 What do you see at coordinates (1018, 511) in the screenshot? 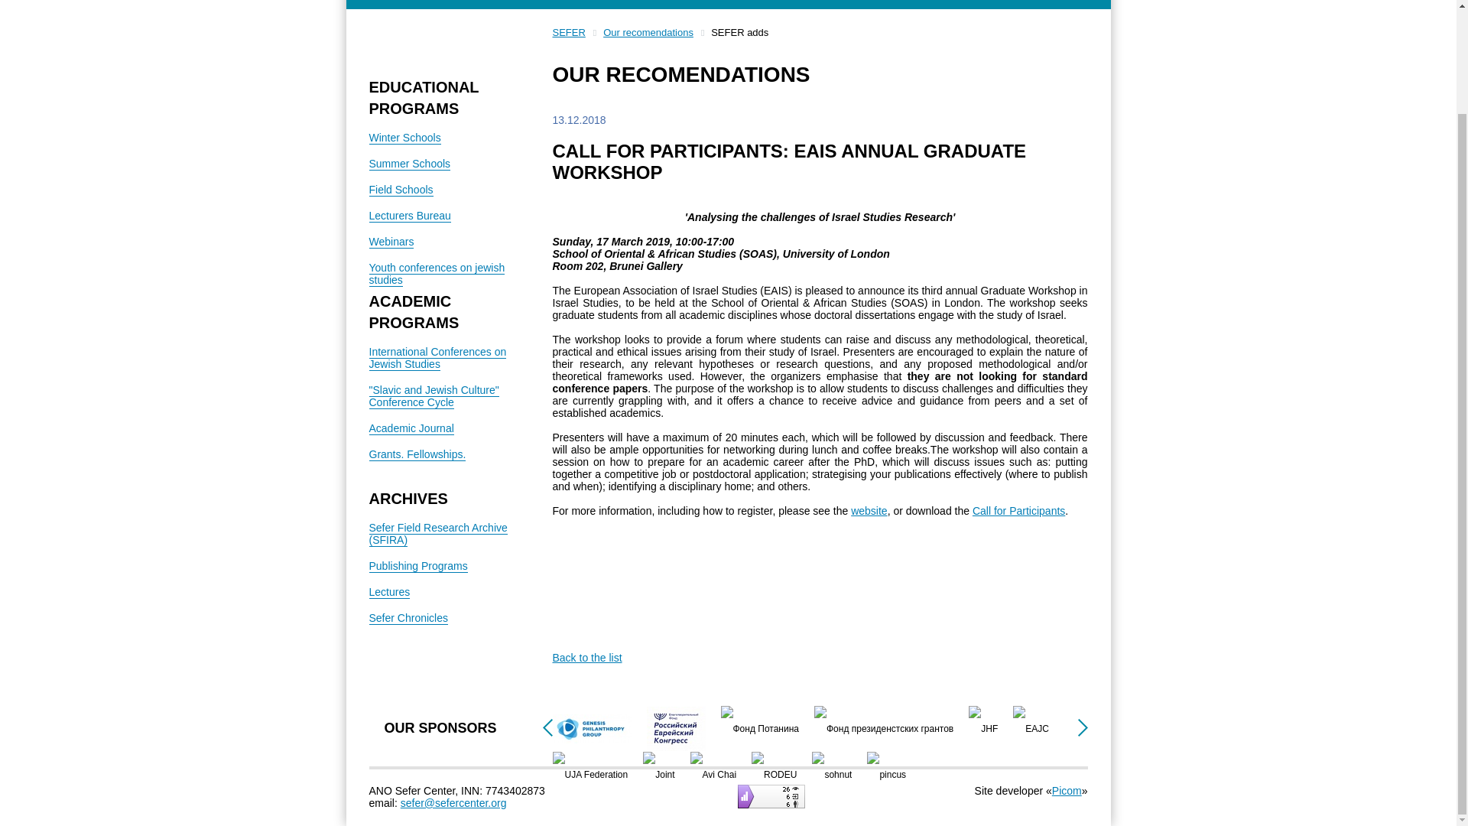
I see `Call for Participants` at bounding box center [1018, 511].